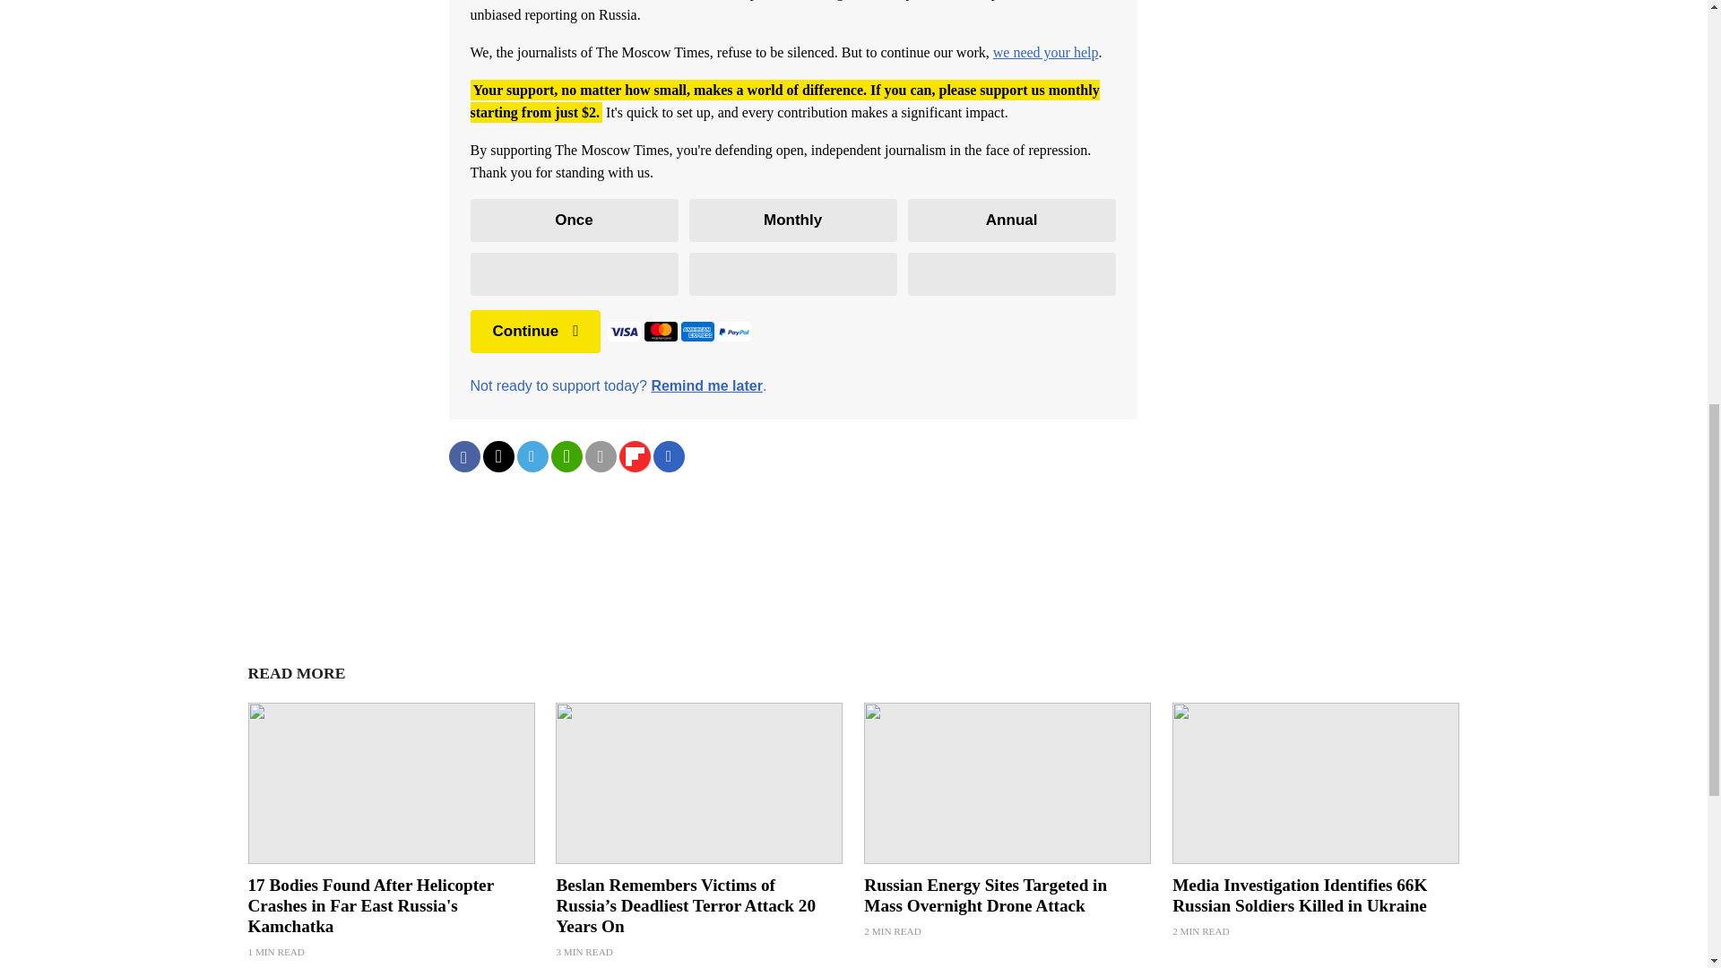  Describe the element at coordinates (497, 457) in the screenshot. I see `Share on Twitter` at that location.